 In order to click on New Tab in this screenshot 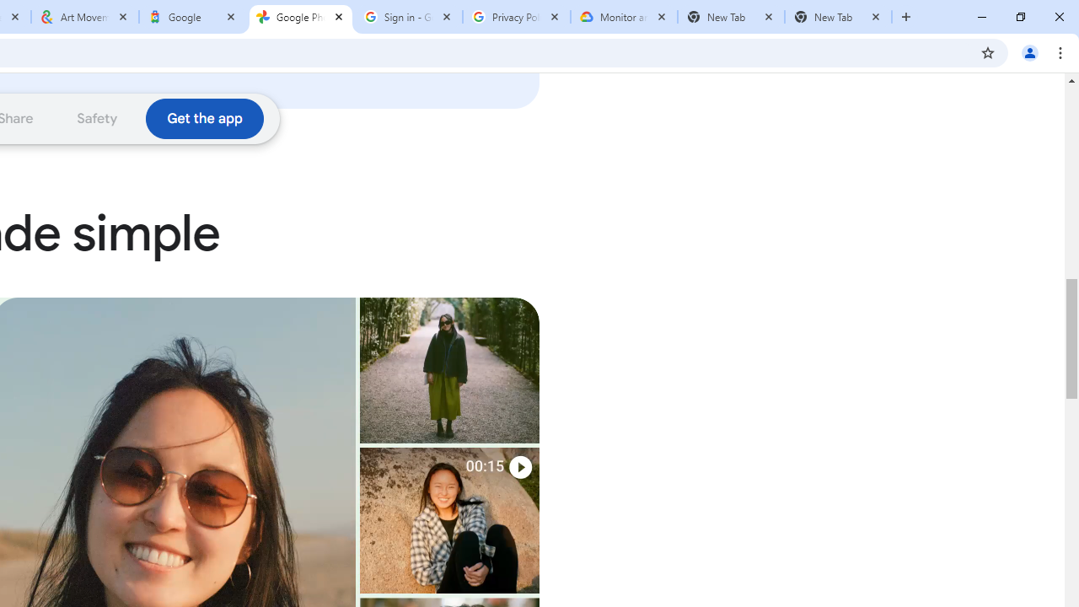, I will do `click(838, 17)`.